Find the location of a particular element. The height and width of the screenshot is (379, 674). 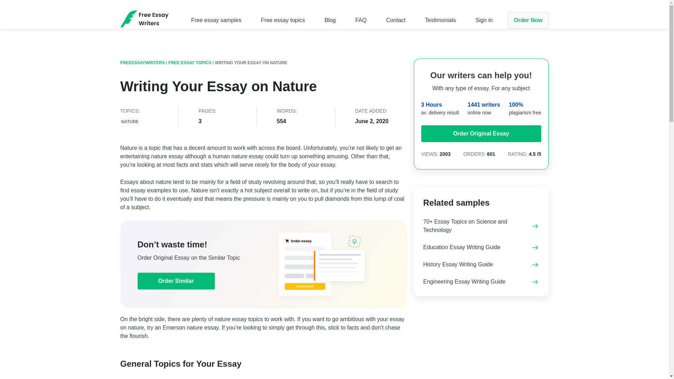

History Essay Writing Guide is located at coordinates (458, 265).